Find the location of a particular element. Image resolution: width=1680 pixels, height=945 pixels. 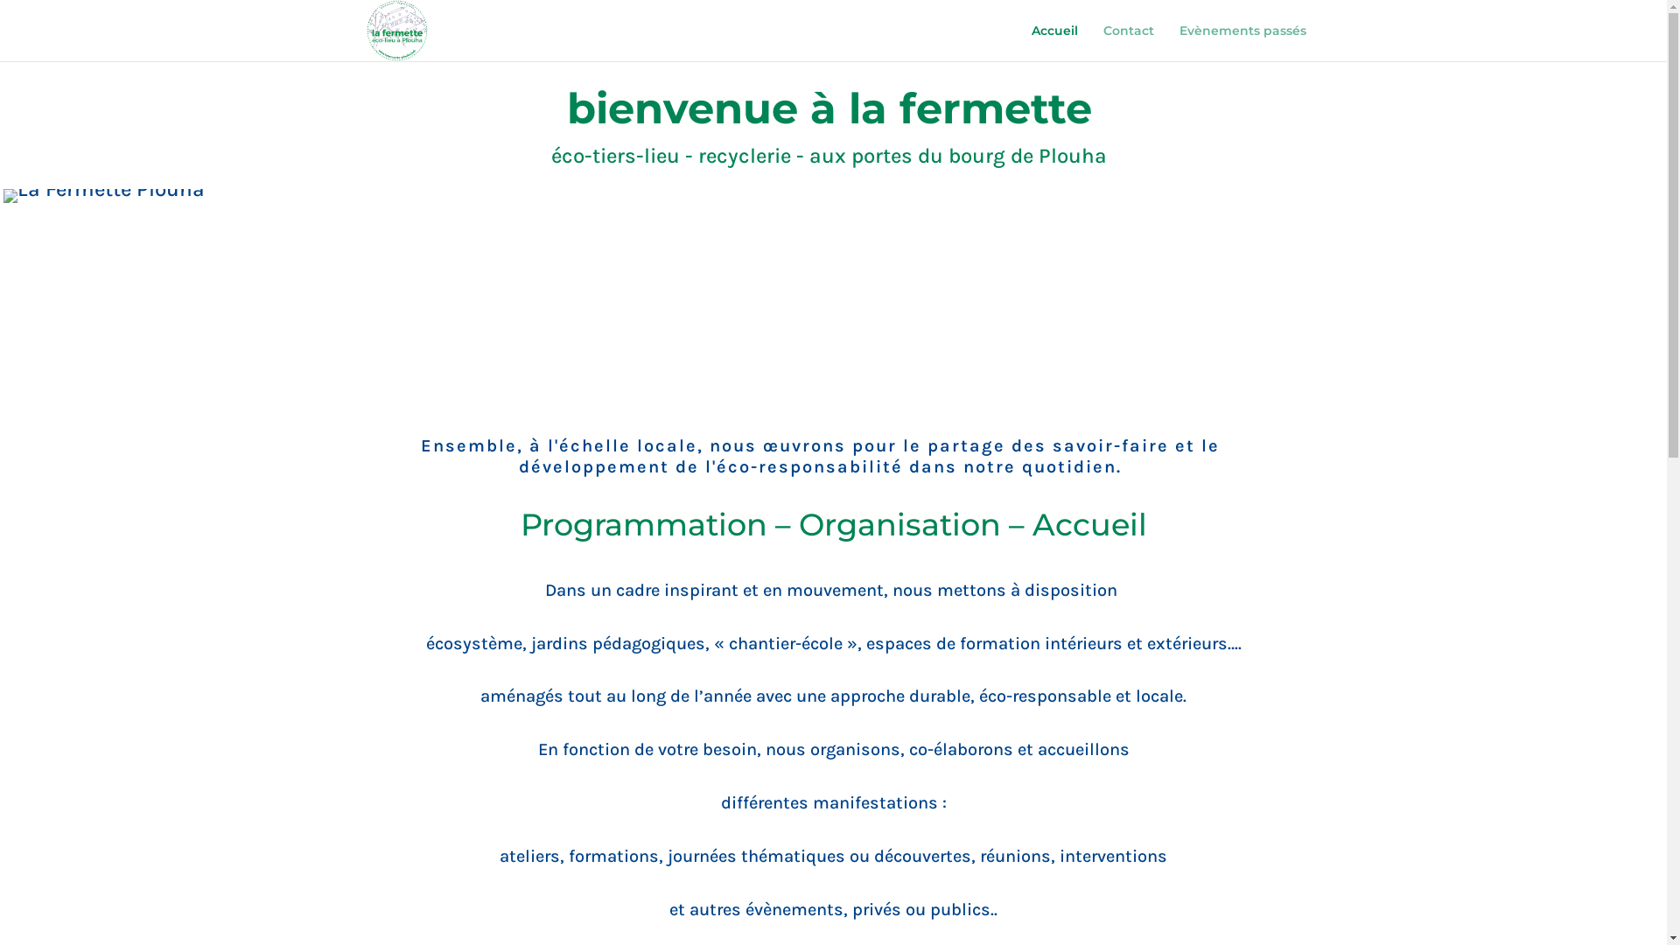

La Fermette Plouha is located at coordinates (104, 196).